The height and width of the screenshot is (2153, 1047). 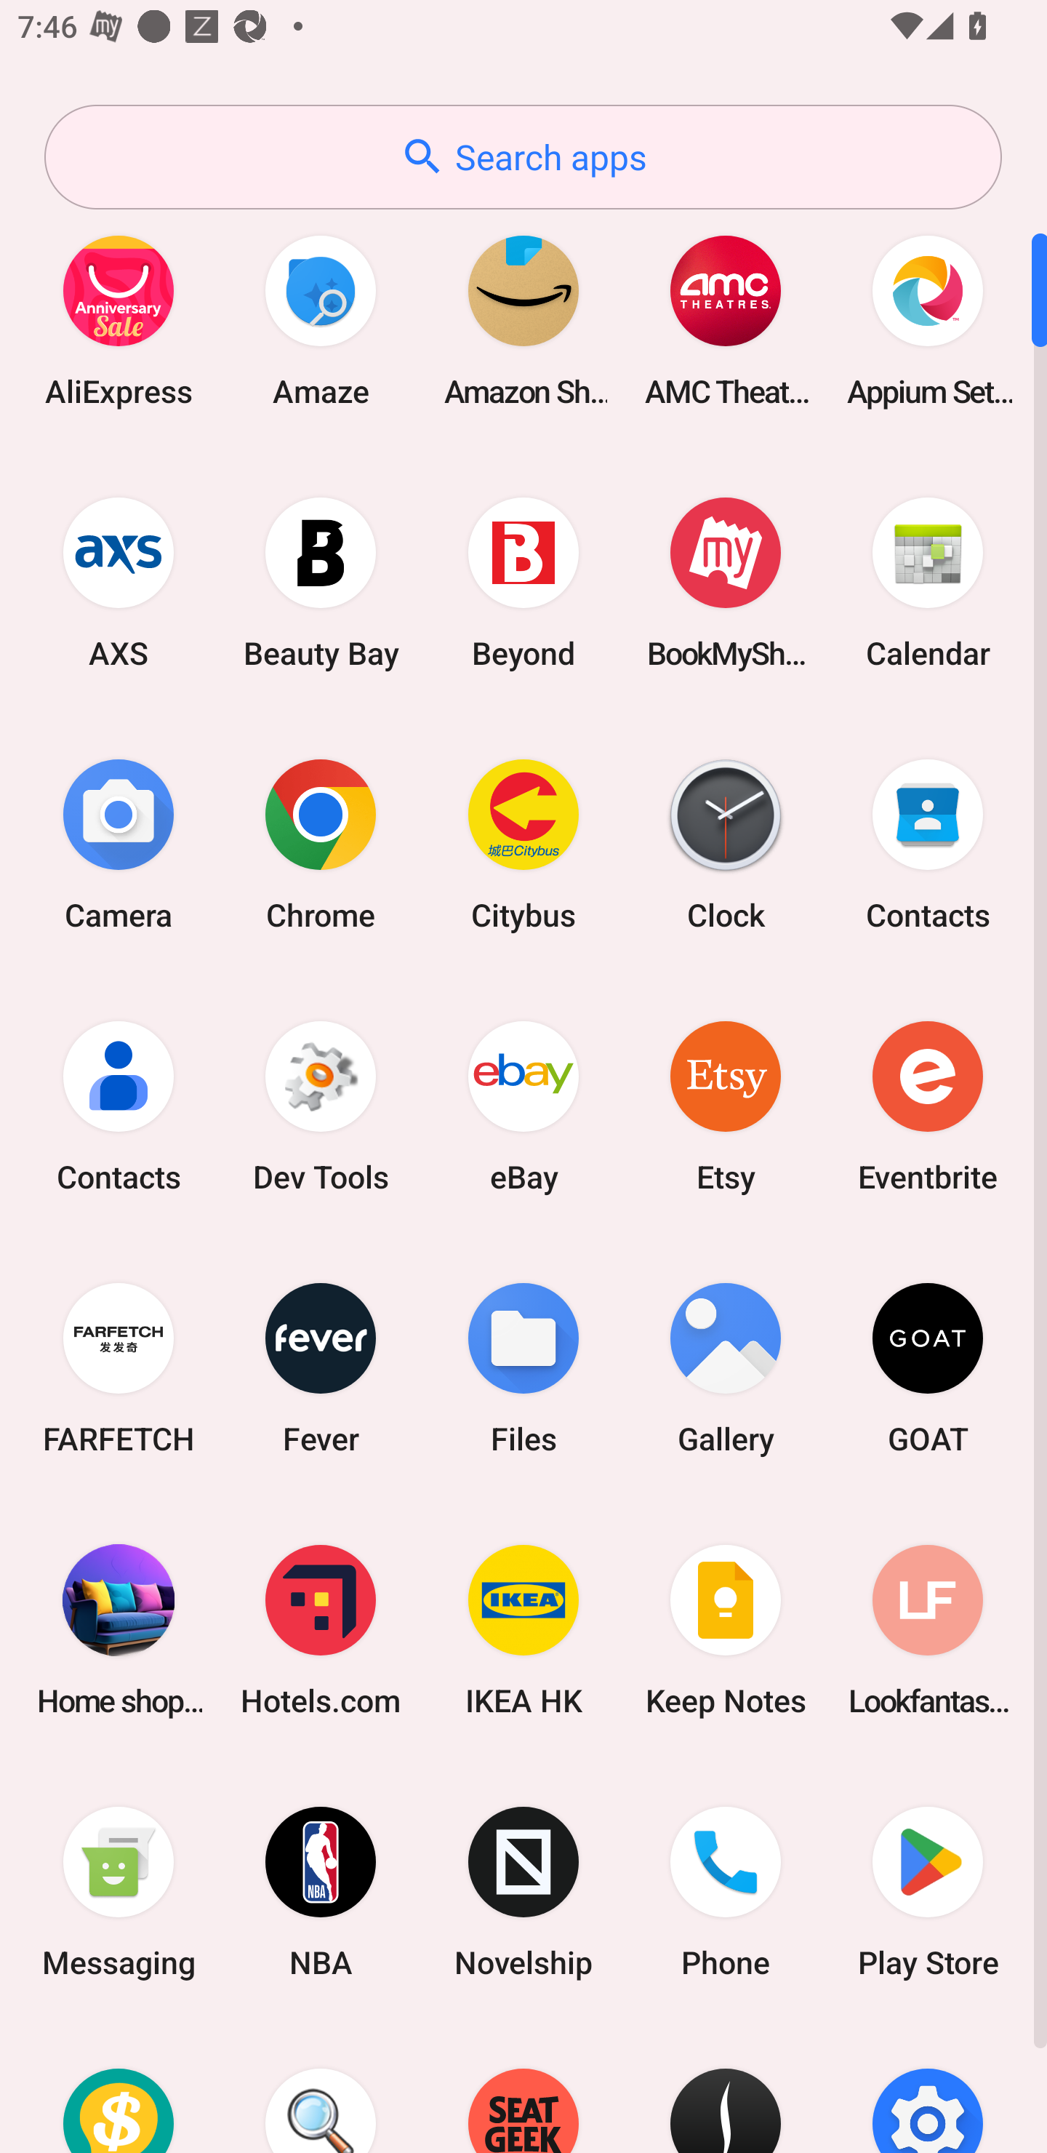 What do you see at coordinates (119, 1893) in the screenshot?
I see `Messaging` at bounding box center [119, 1893].